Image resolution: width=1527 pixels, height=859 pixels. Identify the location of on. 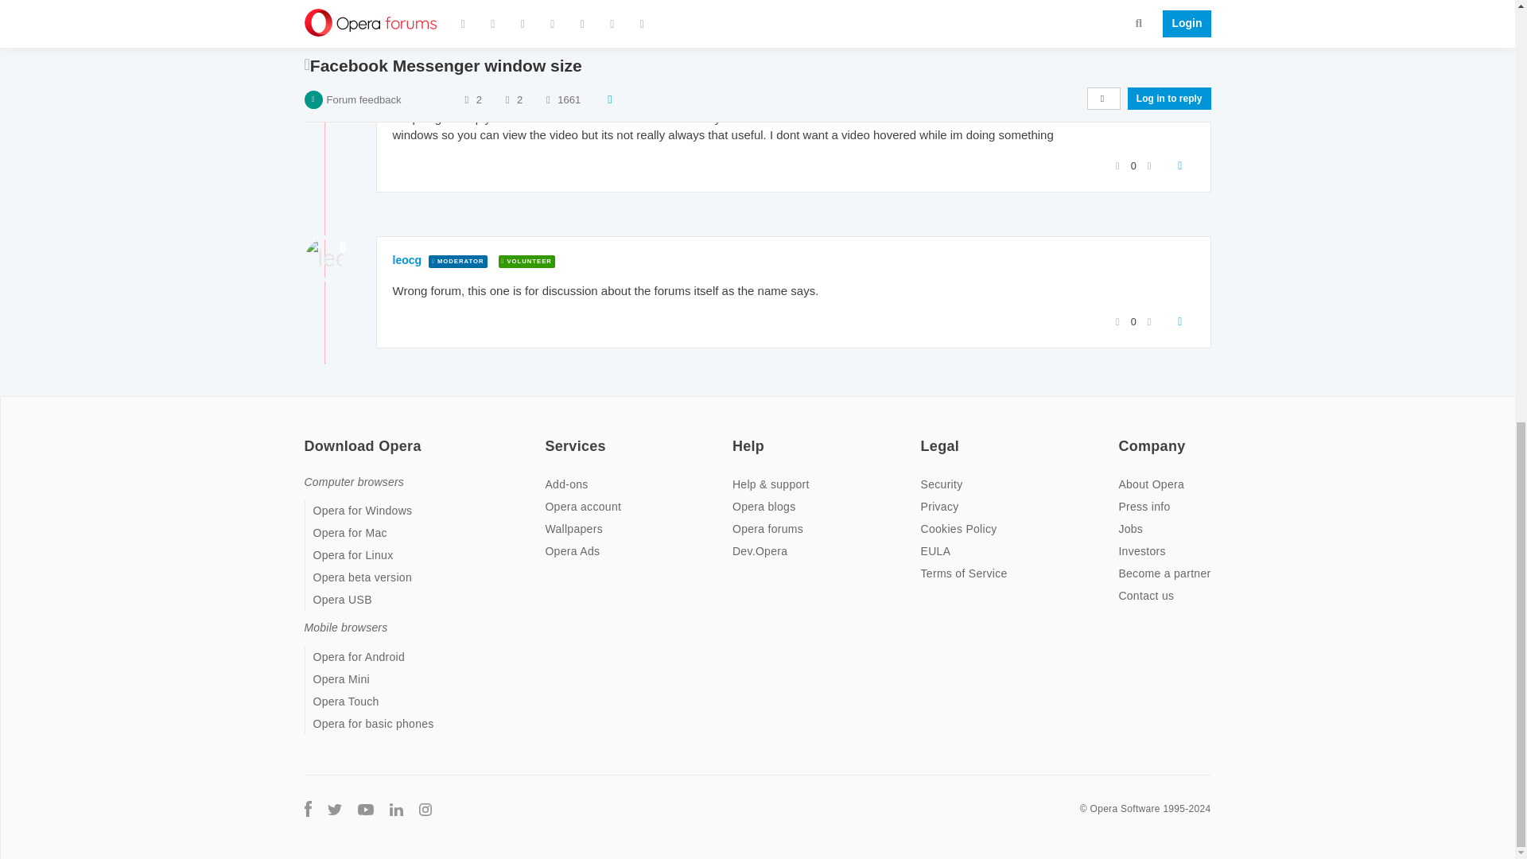
(737, 436).